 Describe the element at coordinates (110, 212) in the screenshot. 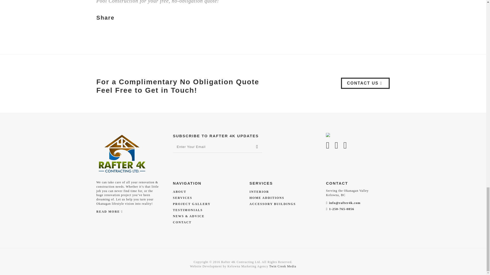

I see `READ MORE` at that location.